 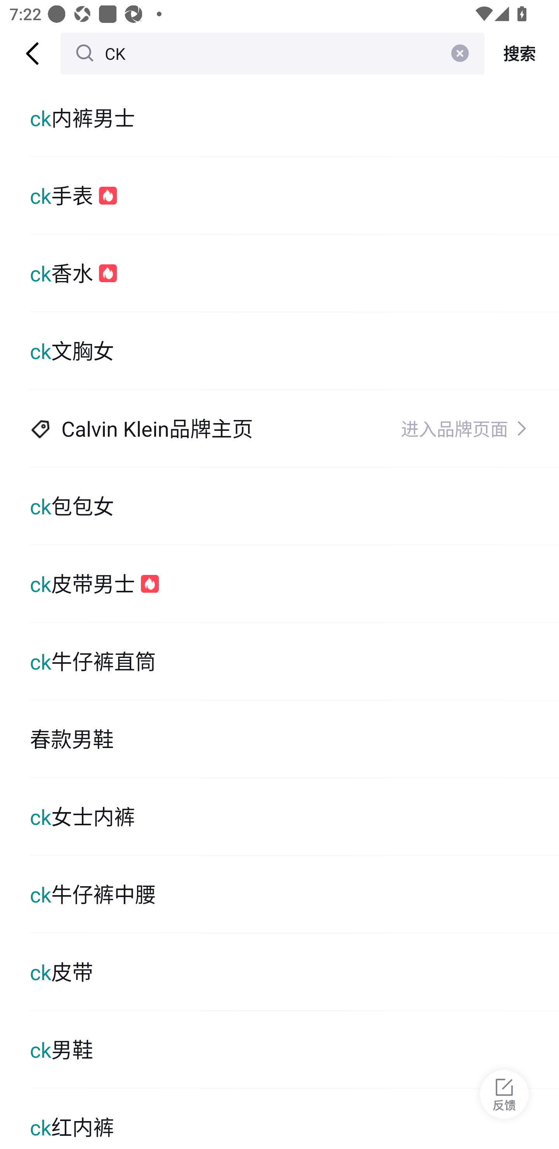 What do you see at coordinates (294, 894) in the screenshot?
I see `ck牛仔裤中腰` at bounding box center [294, 894].